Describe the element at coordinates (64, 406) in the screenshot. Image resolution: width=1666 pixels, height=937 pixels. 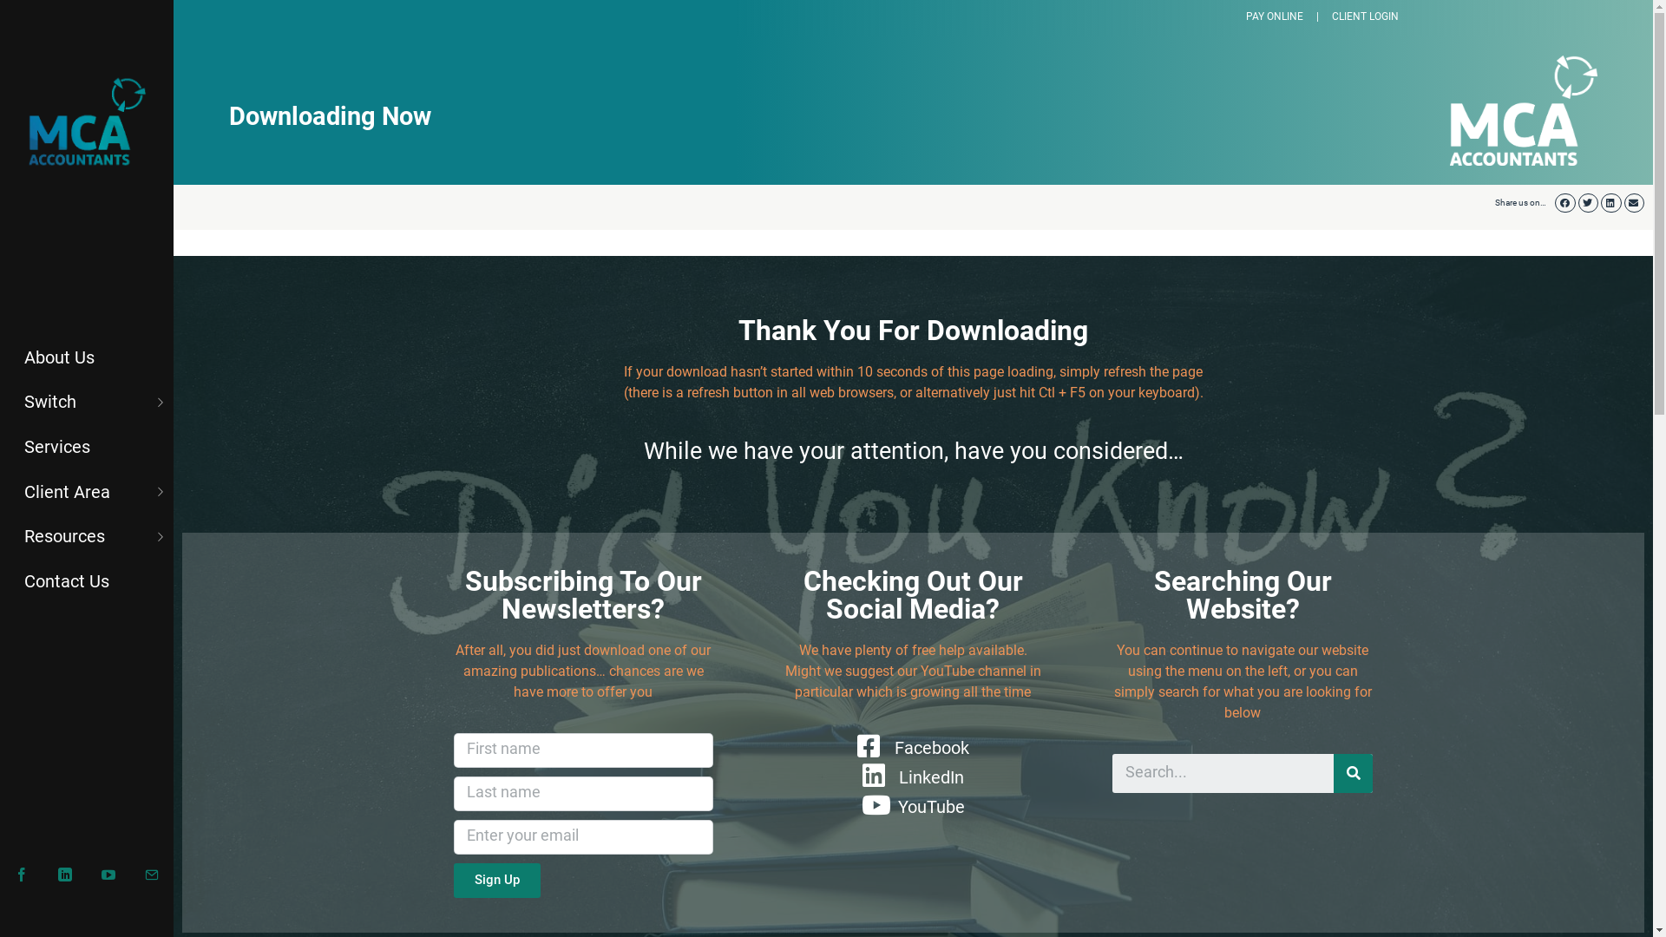
I see `Sign up` at that location.